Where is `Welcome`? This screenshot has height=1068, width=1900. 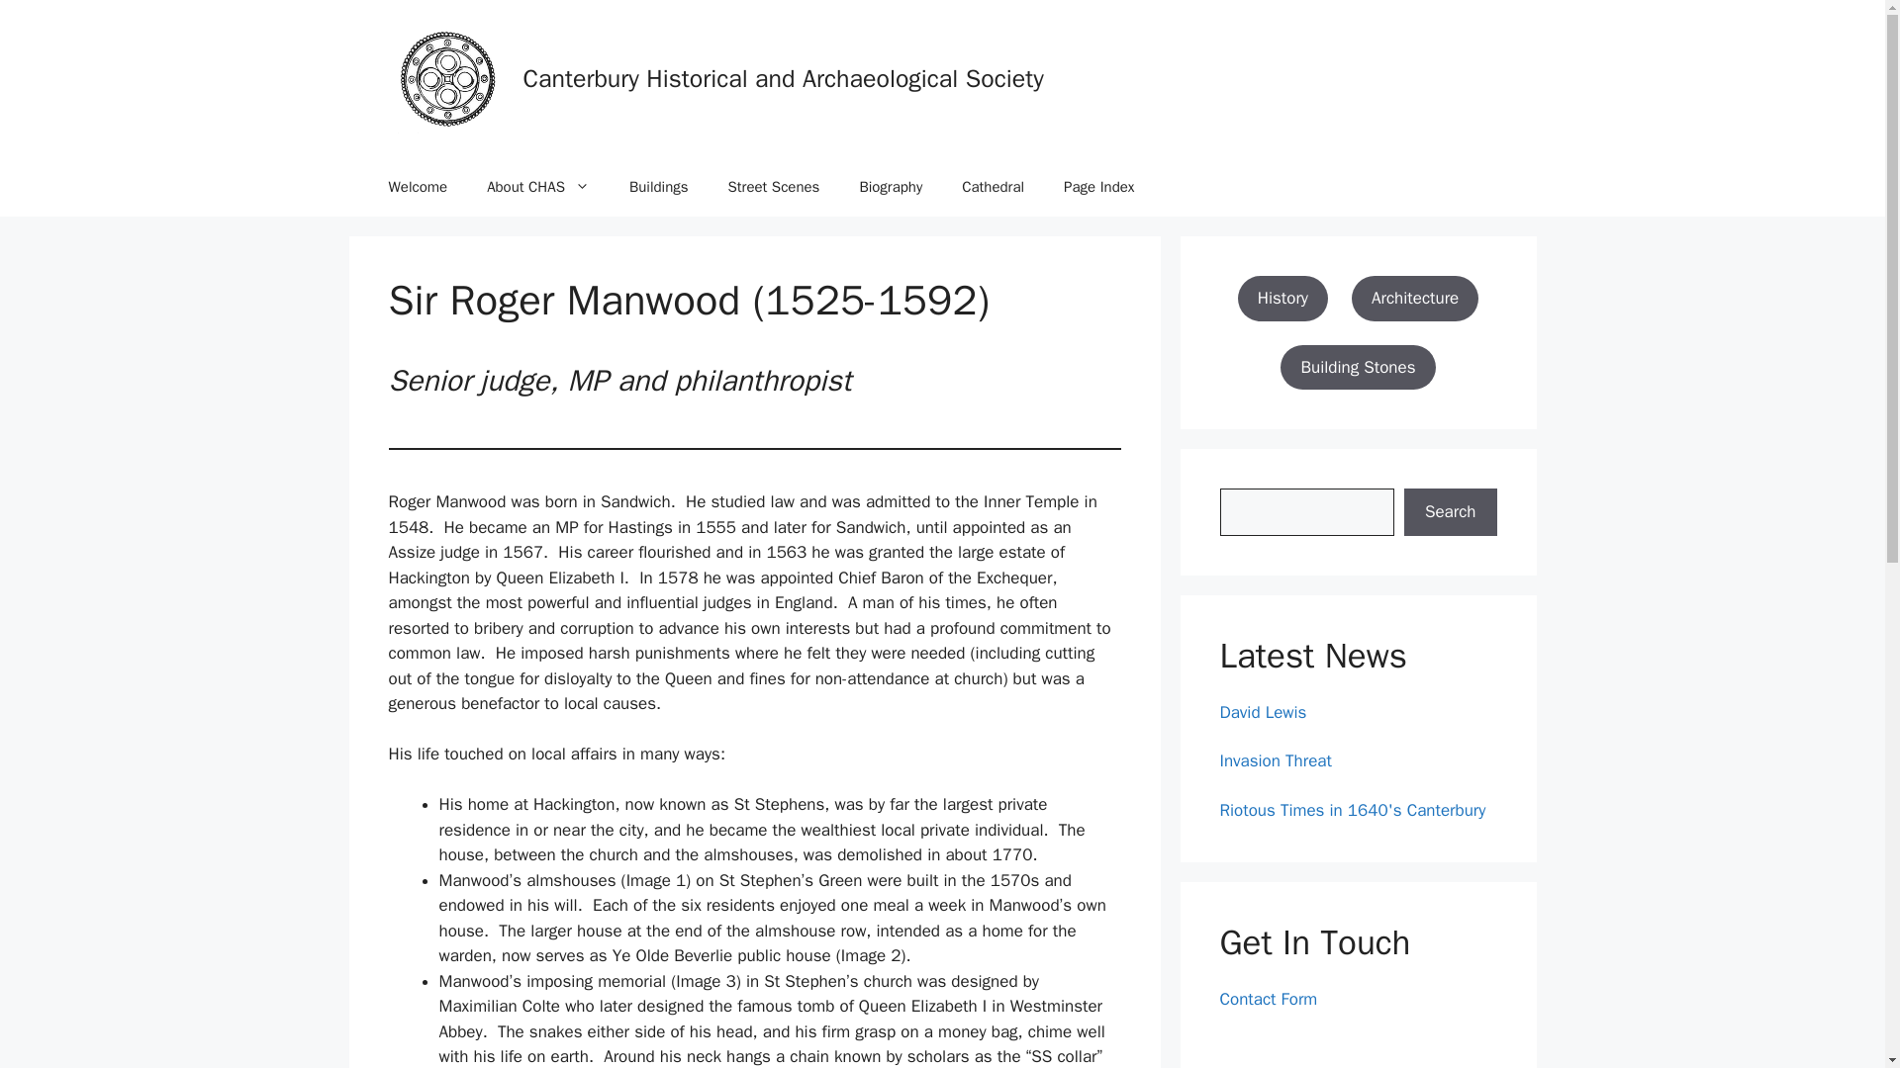 Welcome is located at coordinates (418, 186).